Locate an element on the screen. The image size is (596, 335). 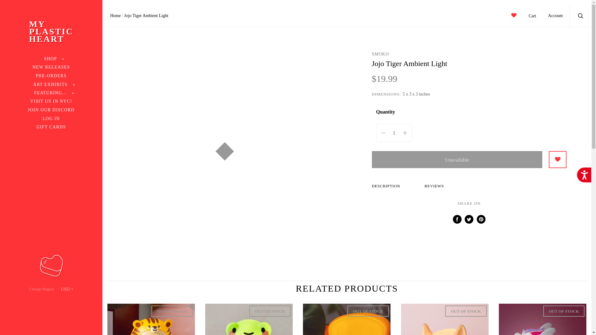
SHOP is located at coordinates (51, 84).